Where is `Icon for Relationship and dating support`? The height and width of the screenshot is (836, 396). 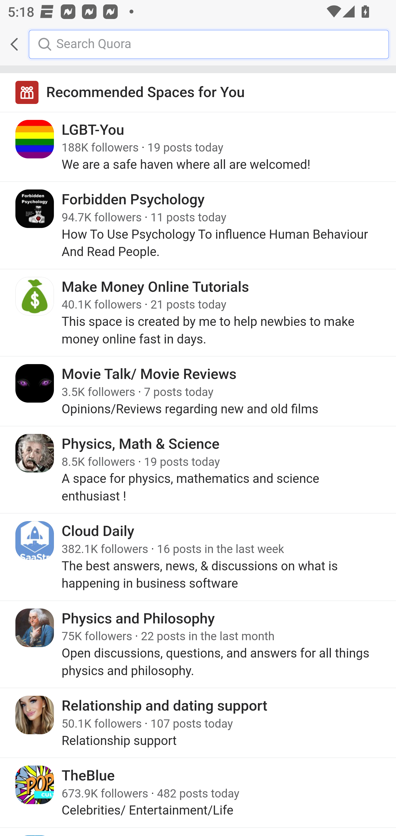
Icon for Relationship and dating support is located at coordinates (35, 715).